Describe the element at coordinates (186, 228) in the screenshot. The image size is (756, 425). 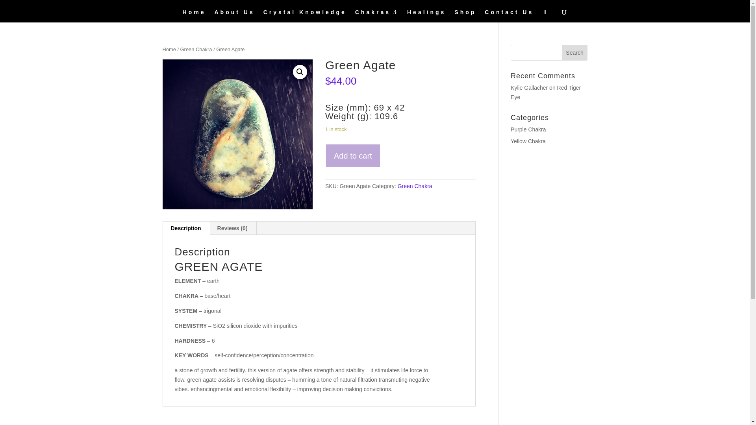
I see `Description` at that location.